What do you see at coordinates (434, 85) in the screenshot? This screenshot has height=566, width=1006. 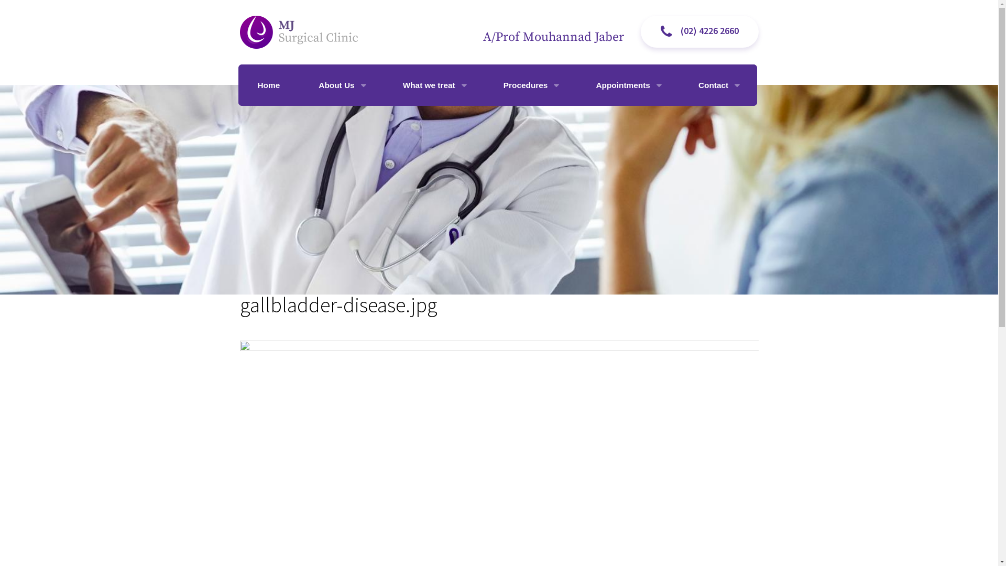 I see `What we treat` at bounding box center [434, 85].